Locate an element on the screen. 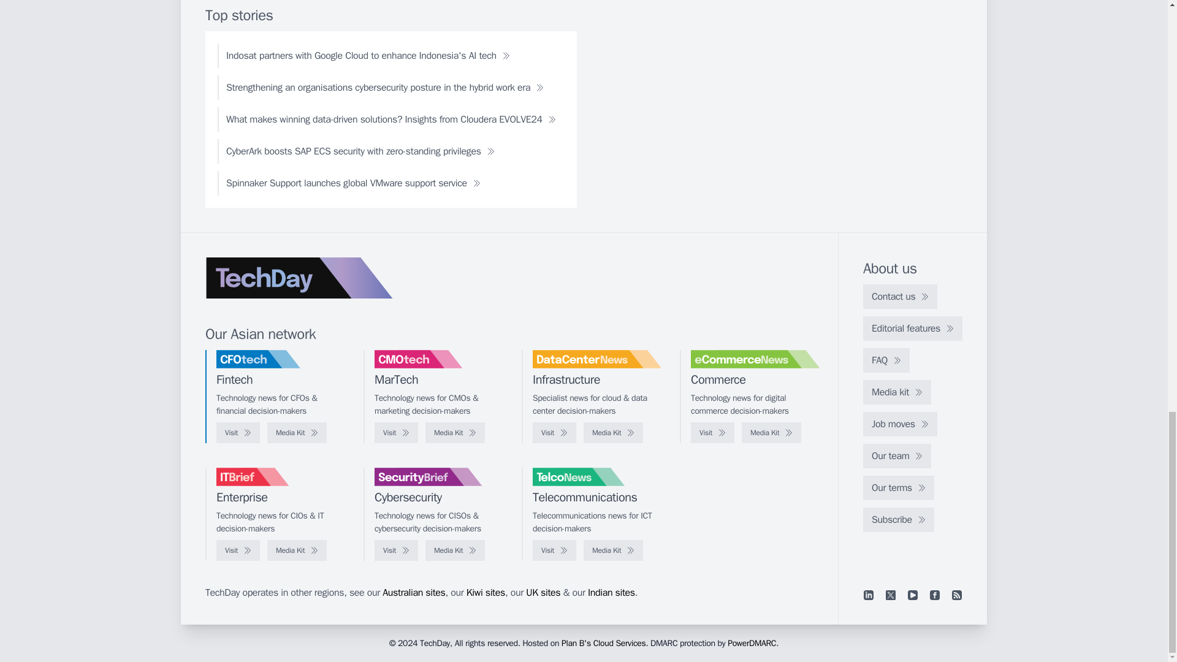  Media Kit is located at coordinates (613, 433).